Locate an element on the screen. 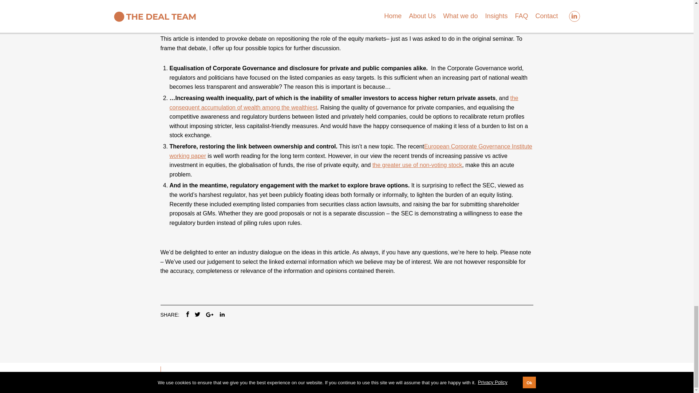  the consequent accumulation of wealth among the wealthiest is located at coordinates (344, 104).